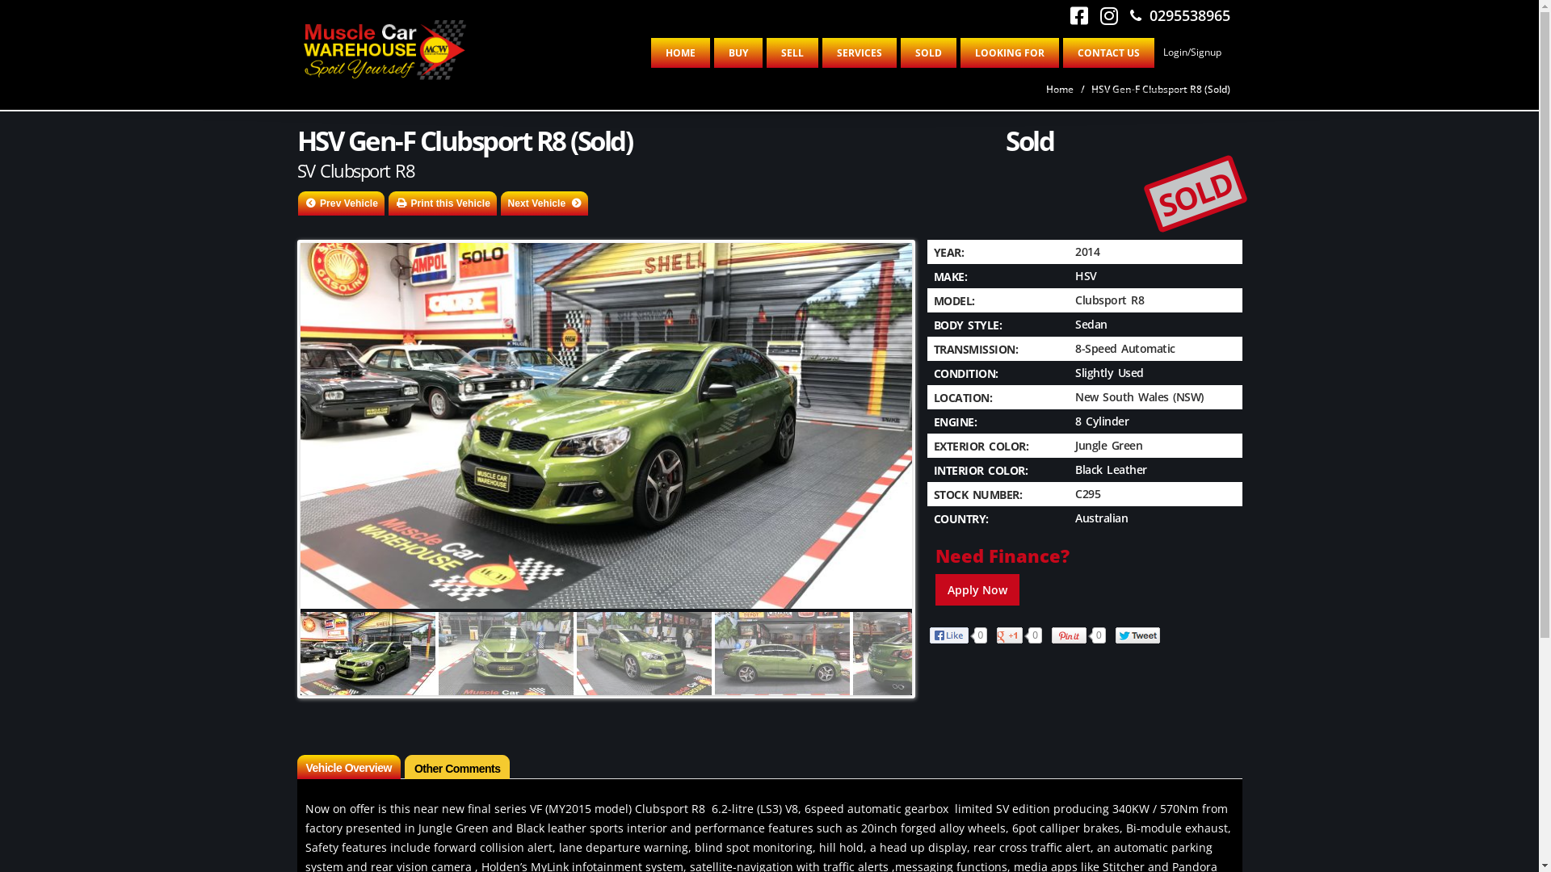 The image size is (1551, 872). Describe the element at coordinates (680, 53) in the screenshot. I see `HOME` at that location.